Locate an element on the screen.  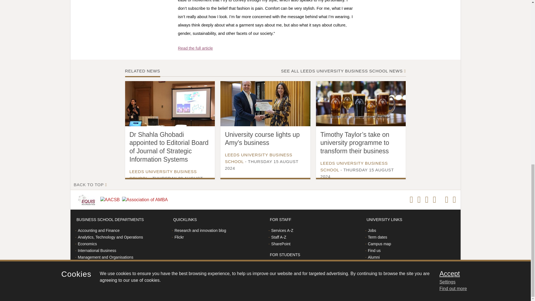
Visit 2-AACSB is located at coordinates (111, 200).